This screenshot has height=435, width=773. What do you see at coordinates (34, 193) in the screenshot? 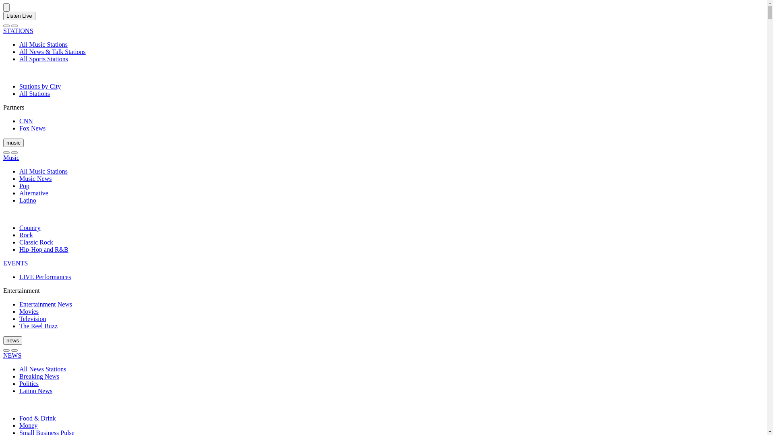
I see `Alternative` at bounding box center [34, 193].